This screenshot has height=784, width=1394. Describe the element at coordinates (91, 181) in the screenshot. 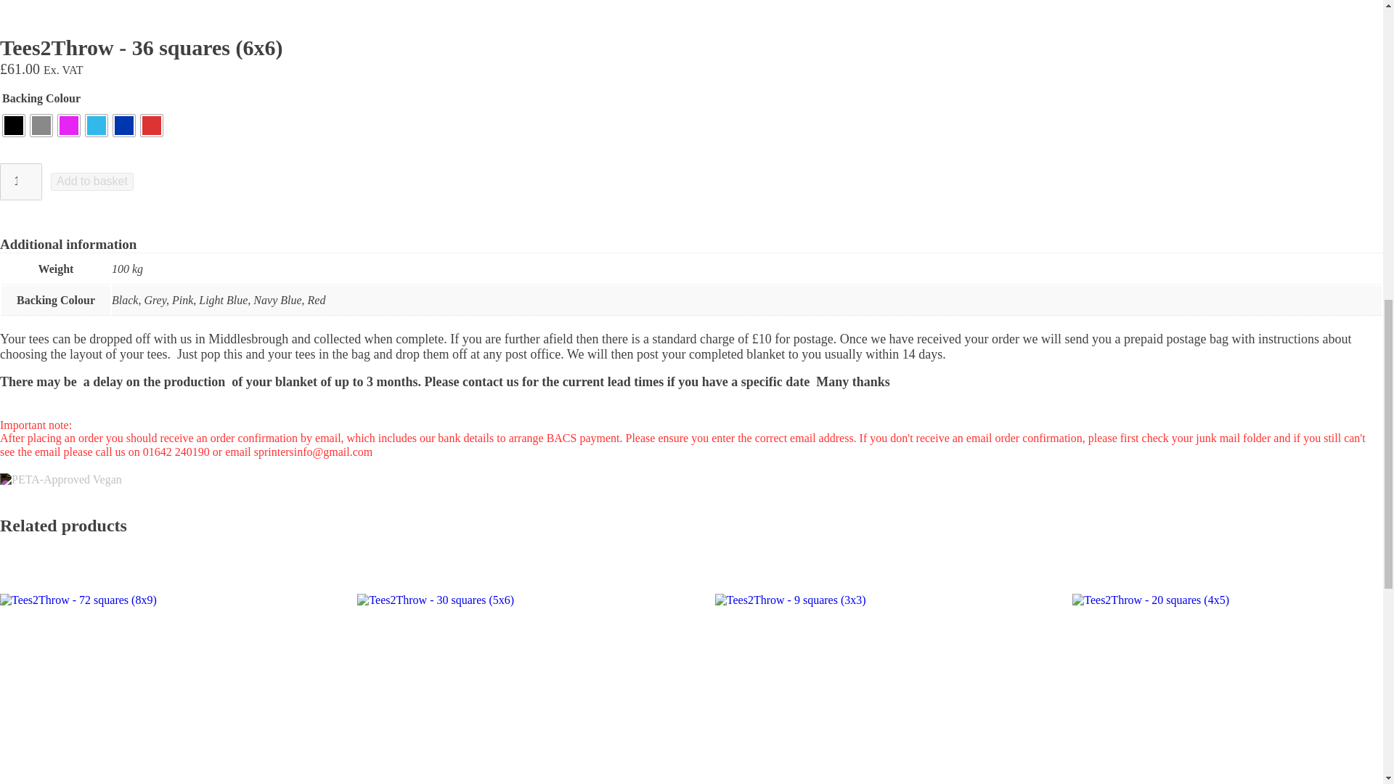

I see `Add to basket` at that location.